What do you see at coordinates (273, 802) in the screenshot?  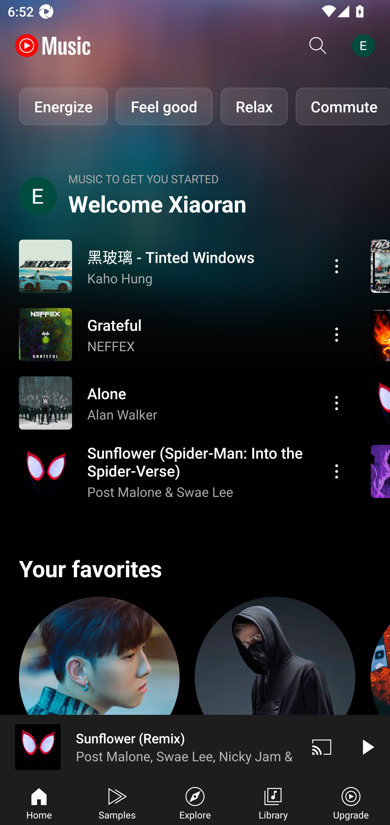 I see `Library` at bounding box center [273, 802].